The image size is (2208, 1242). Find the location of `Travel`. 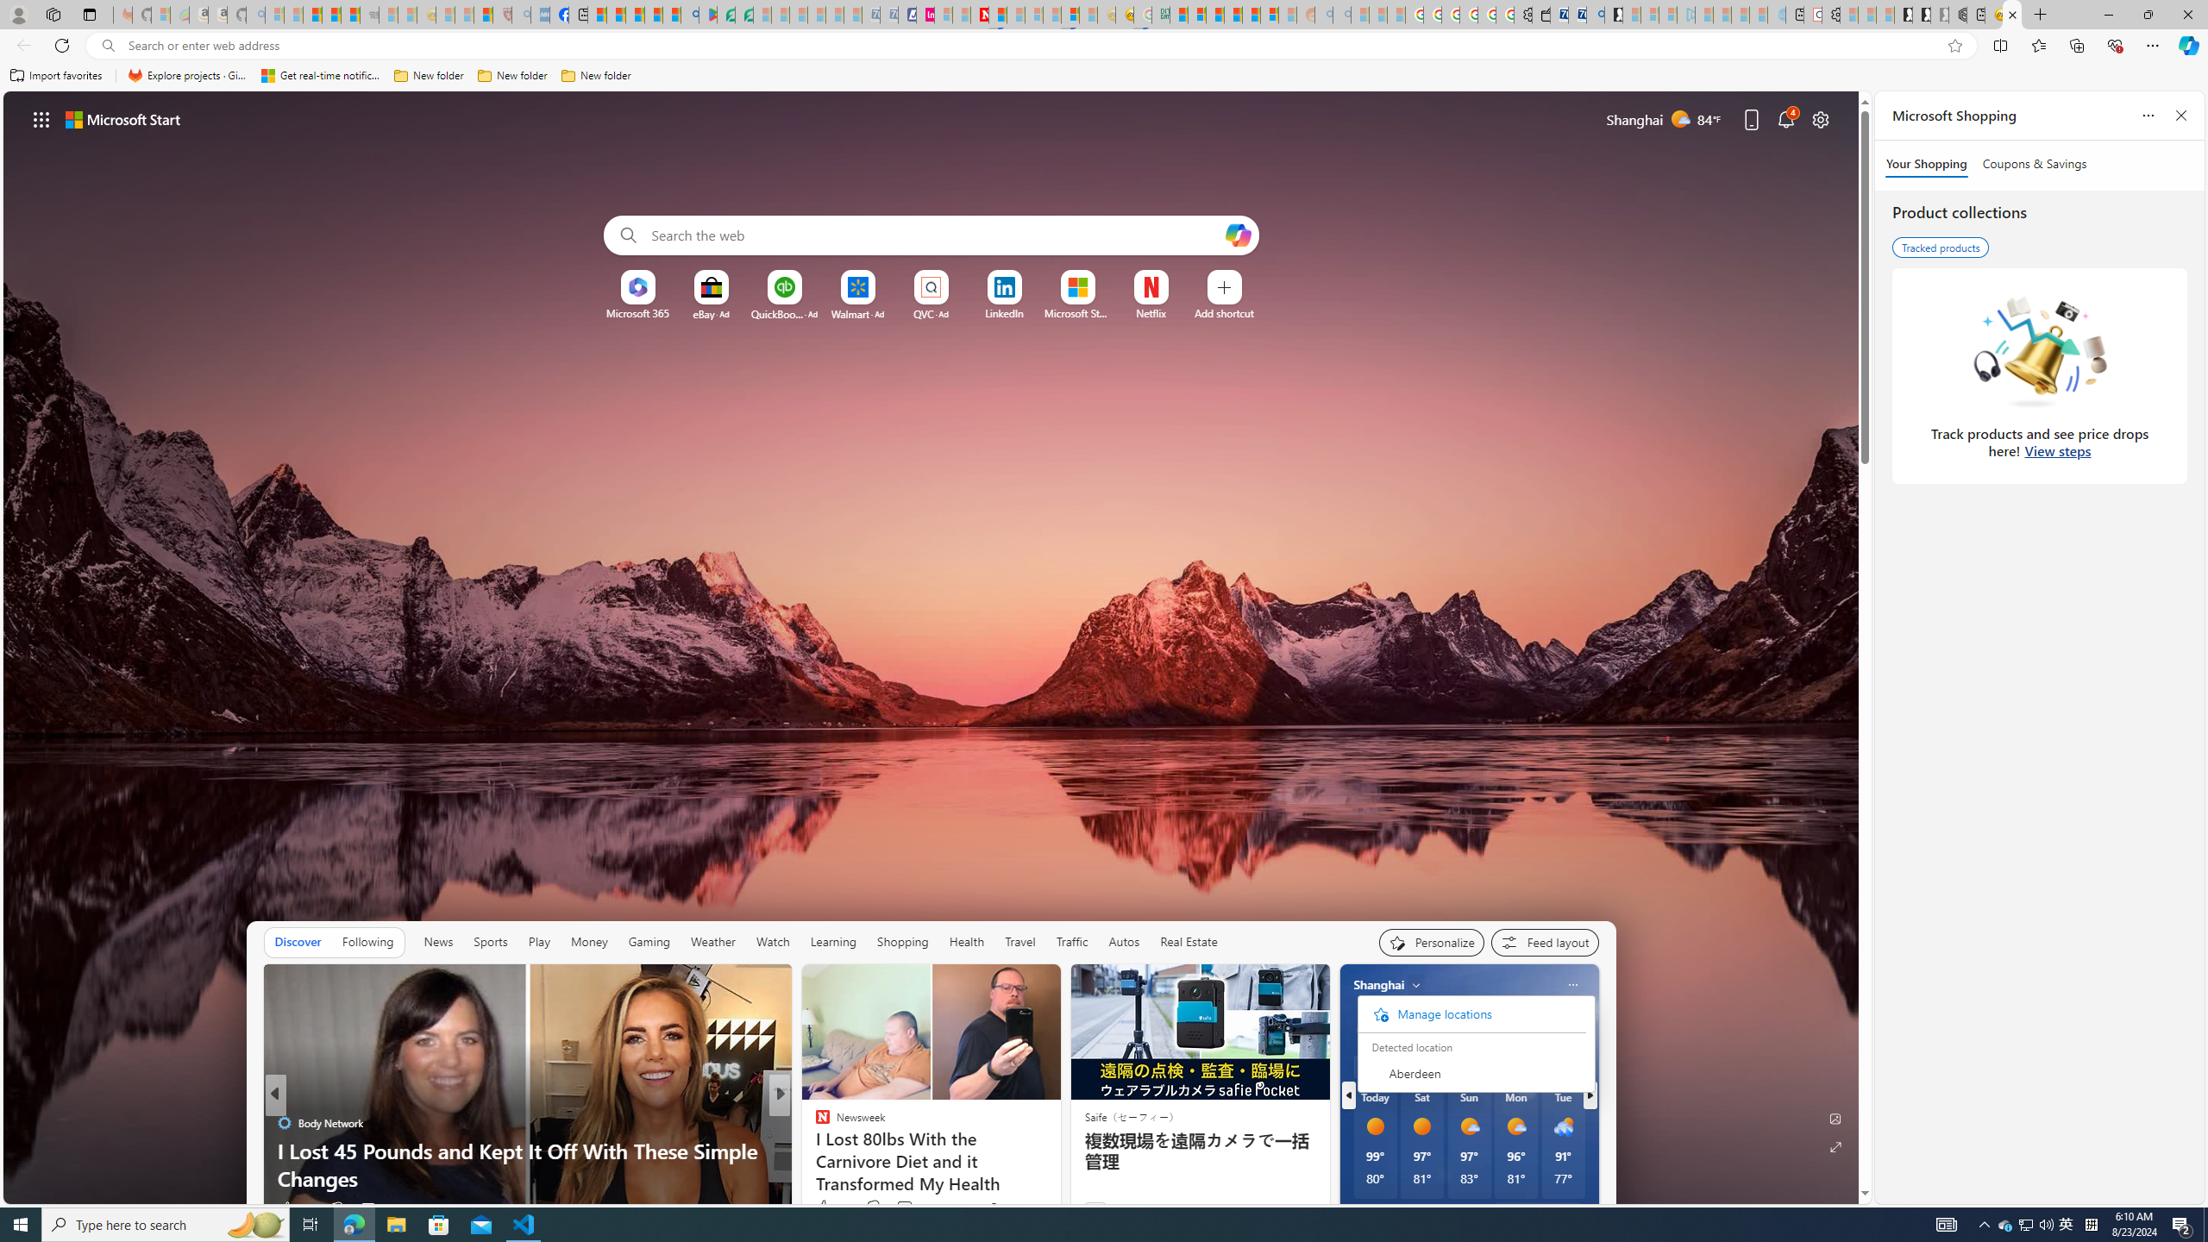

Travel is located at coordinates (1019, 942).